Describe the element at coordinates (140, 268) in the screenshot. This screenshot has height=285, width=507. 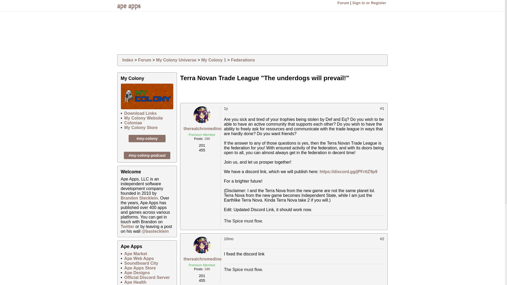
I see `Ape Apps Store` at that location.